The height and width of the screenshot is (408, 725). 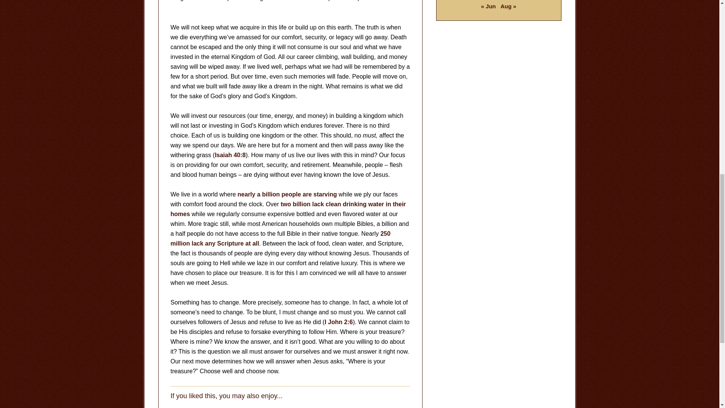 What do you see at coordinates (280, 239) in the screenshot?
I see `250 million lack any Scripture at all` at bounding box center [280, 239].